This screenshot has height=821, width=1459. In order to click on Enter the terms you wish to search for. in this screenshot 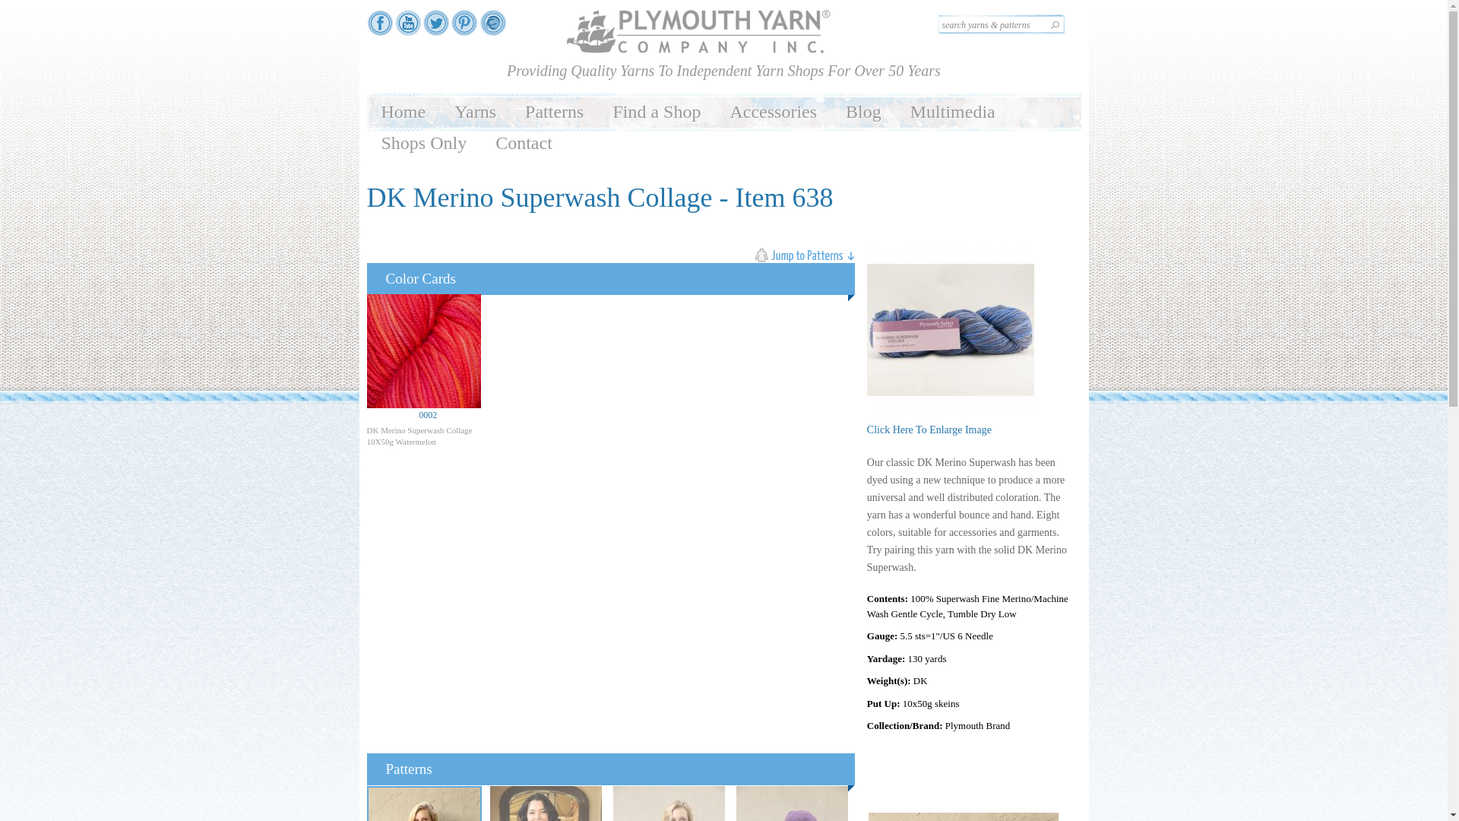, I will do `click(1000, 24)`.